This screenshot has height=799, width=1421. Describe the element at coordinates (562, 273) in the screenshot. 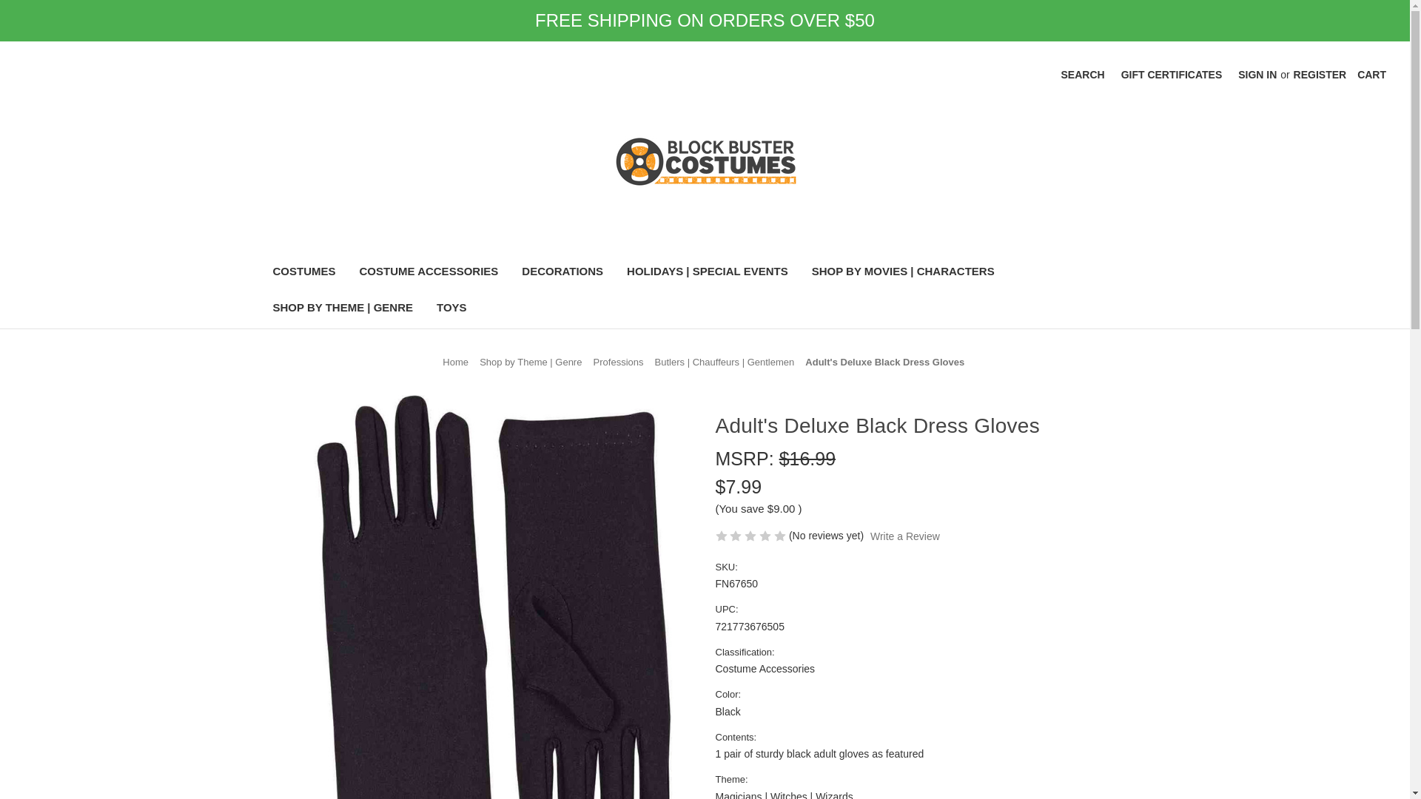

I see `DECORATIONS` at that location.